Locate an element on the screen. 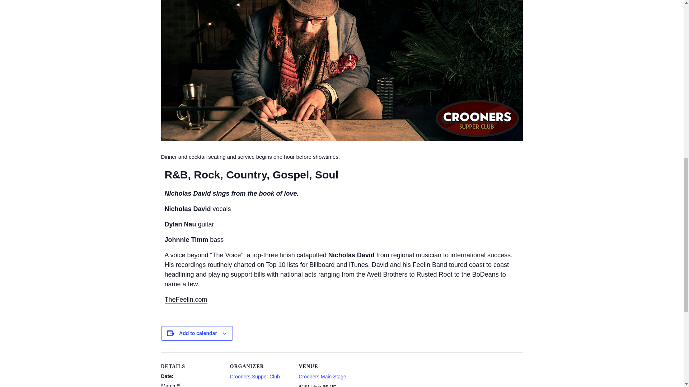 This screenshot has height=387, width=689. 2024-03-08 is located at coordinates (170, 385).